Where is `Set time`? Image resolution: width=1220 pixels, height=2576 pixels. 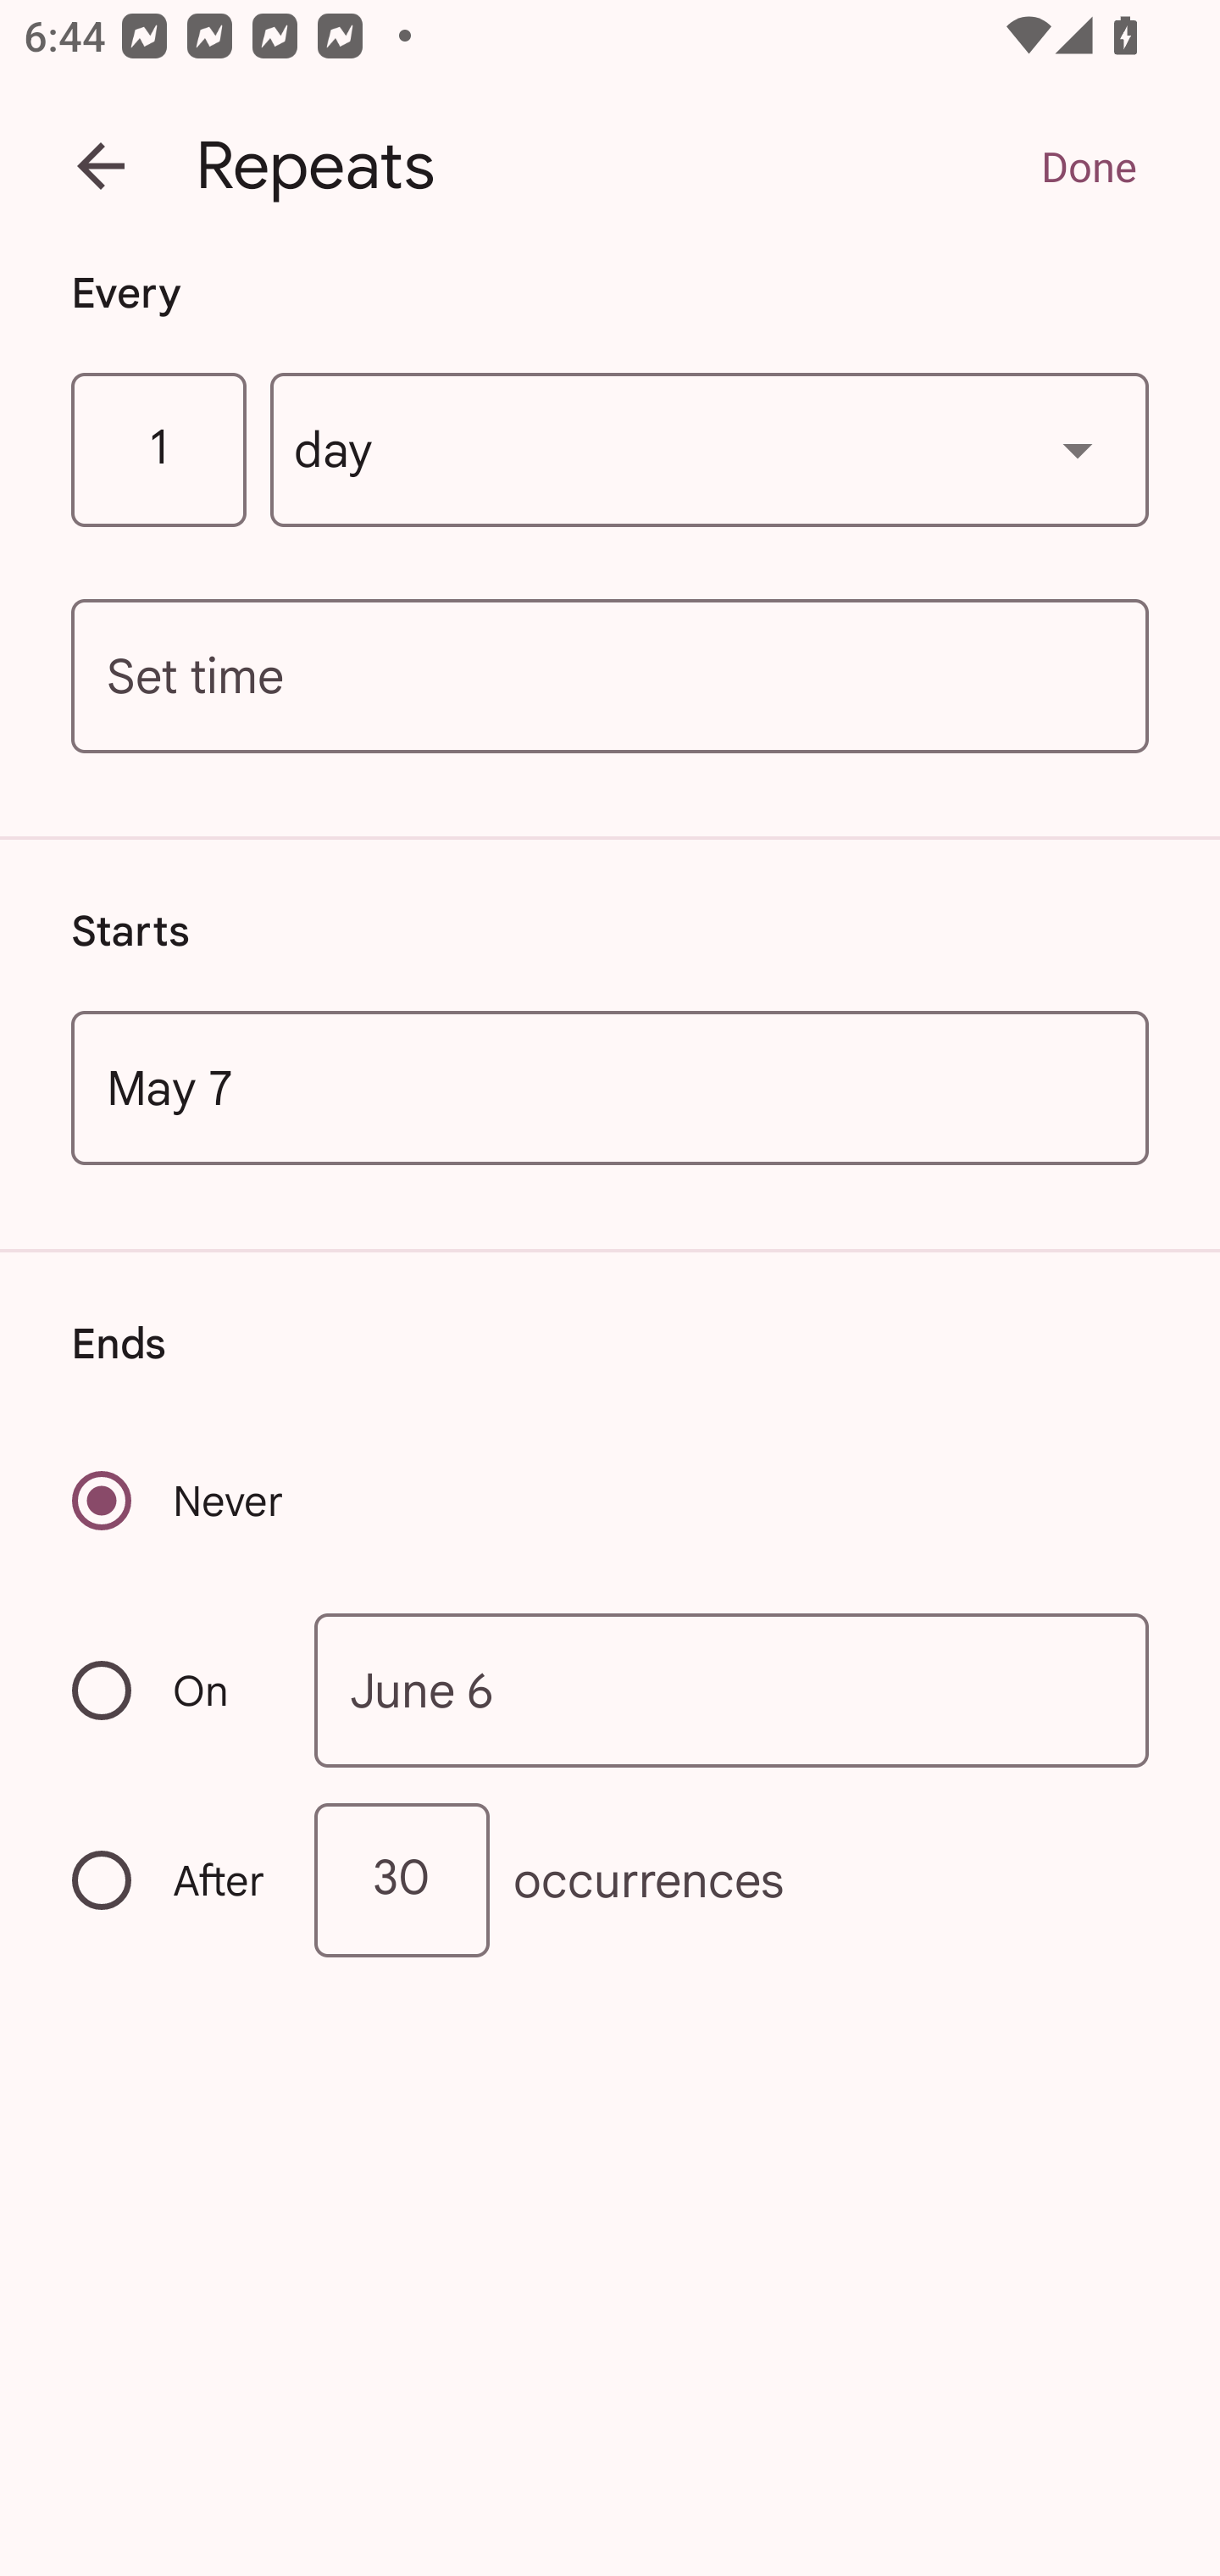 Set time is located at coordinates (610, 676).